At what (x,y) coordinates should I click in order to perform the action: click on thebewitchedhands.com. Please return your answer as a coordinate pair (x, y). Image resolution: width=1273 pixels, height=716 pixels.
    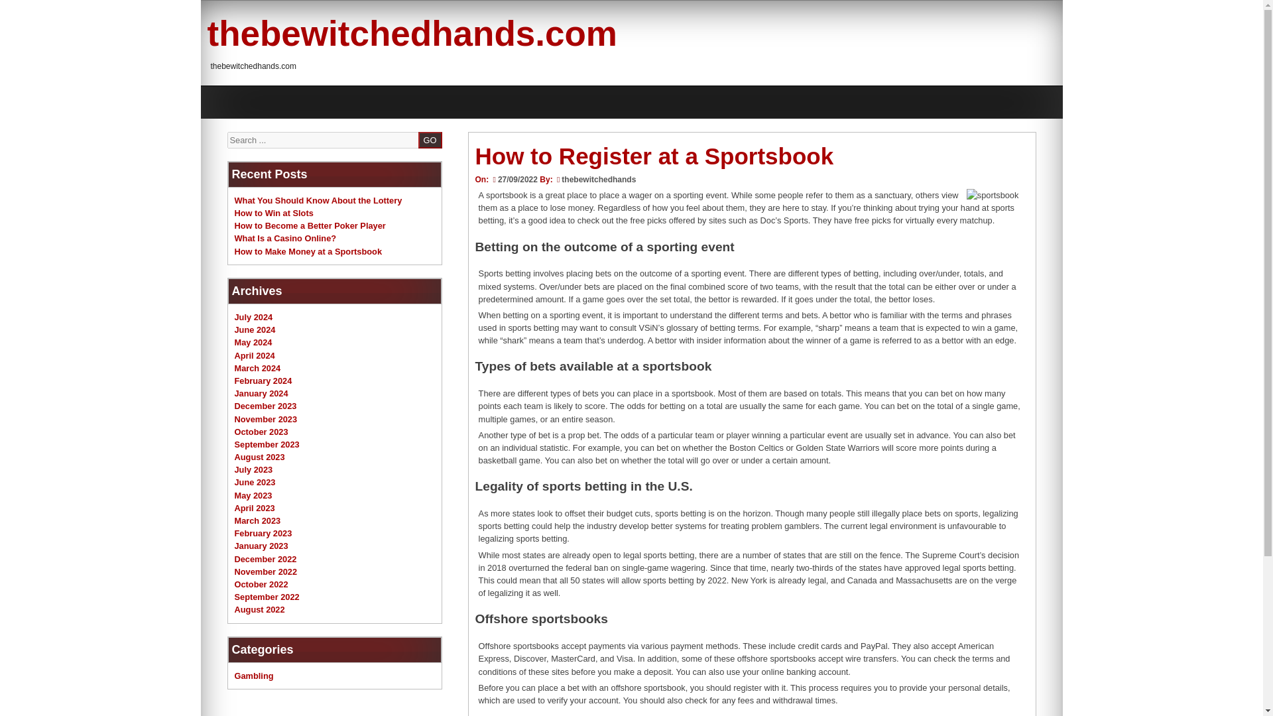
    Looking at the image, I should click on (411, 33).